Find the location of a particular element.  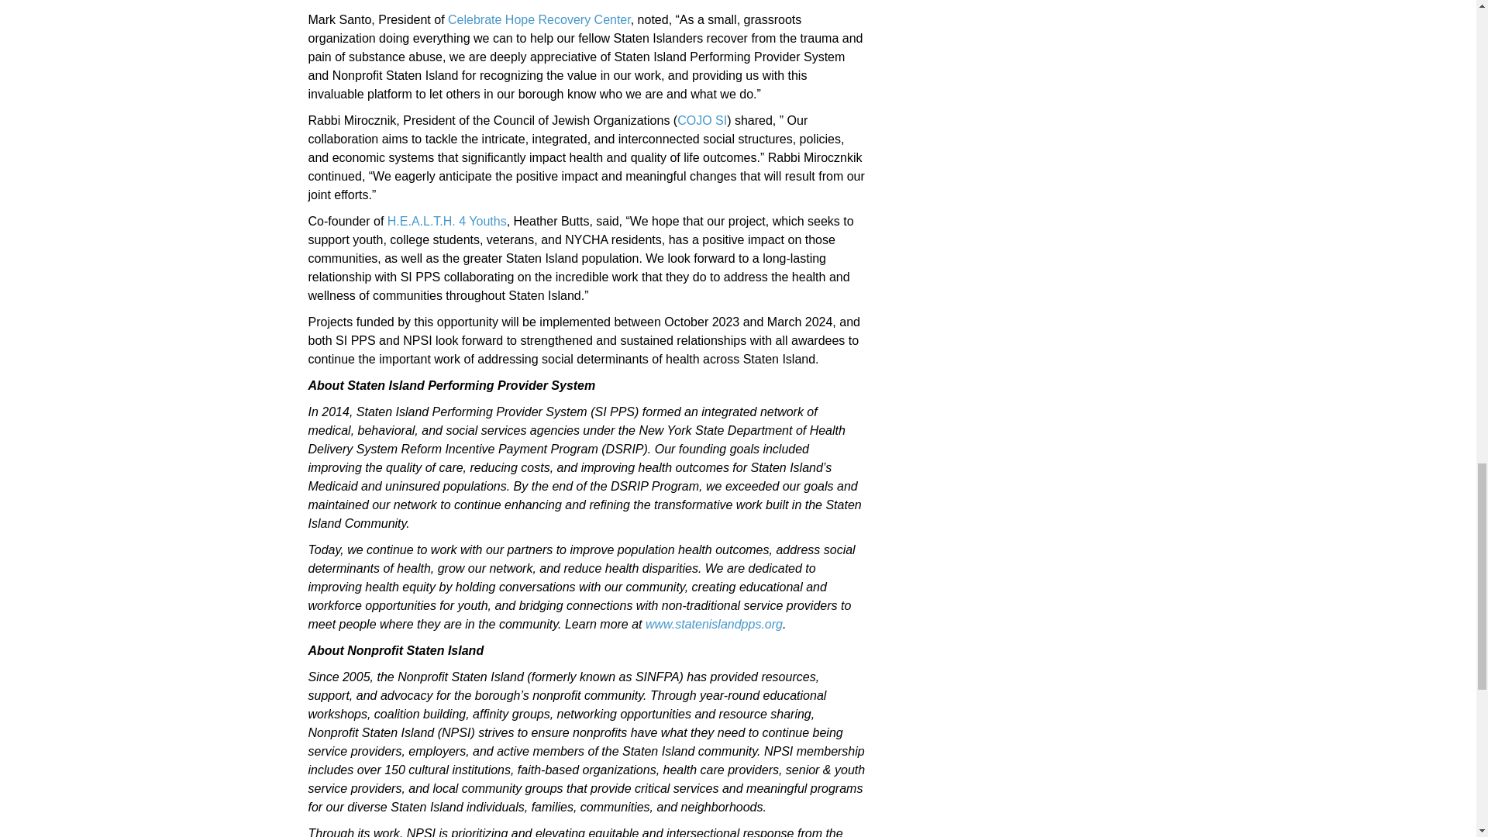

www.statenislandpps.org is located at coordinates (714, 625).